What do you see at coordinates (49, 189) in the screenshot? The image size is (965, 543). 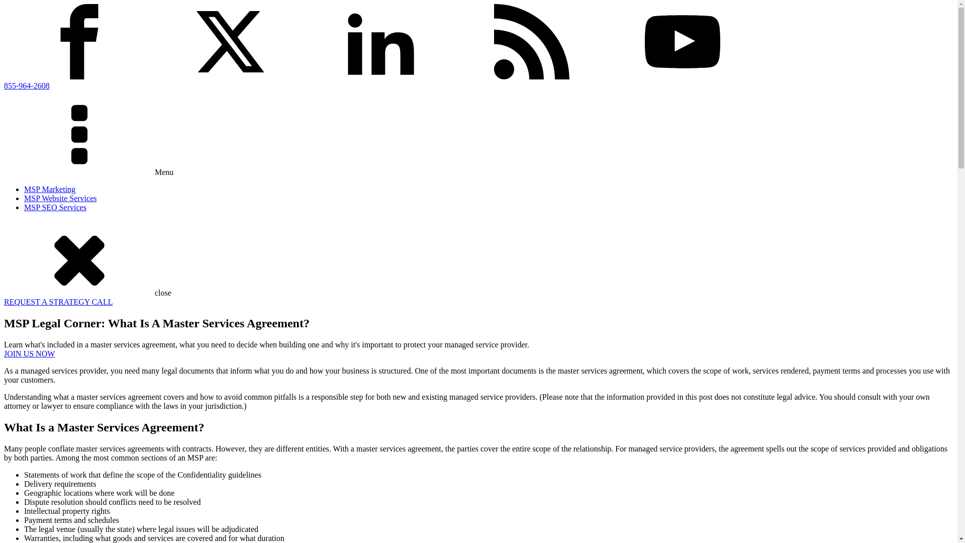 I see `MSP Marketing` at bounding box center [49, 189].